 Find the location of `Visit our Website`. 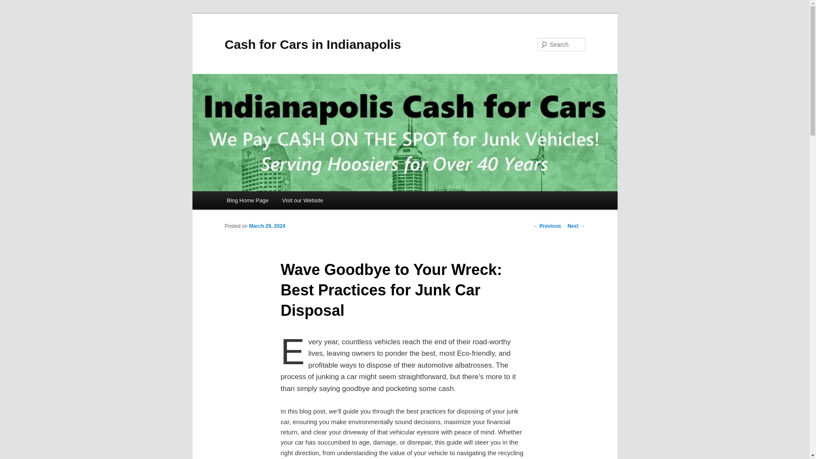

Visit our Website is located at coordinates (303, 200).